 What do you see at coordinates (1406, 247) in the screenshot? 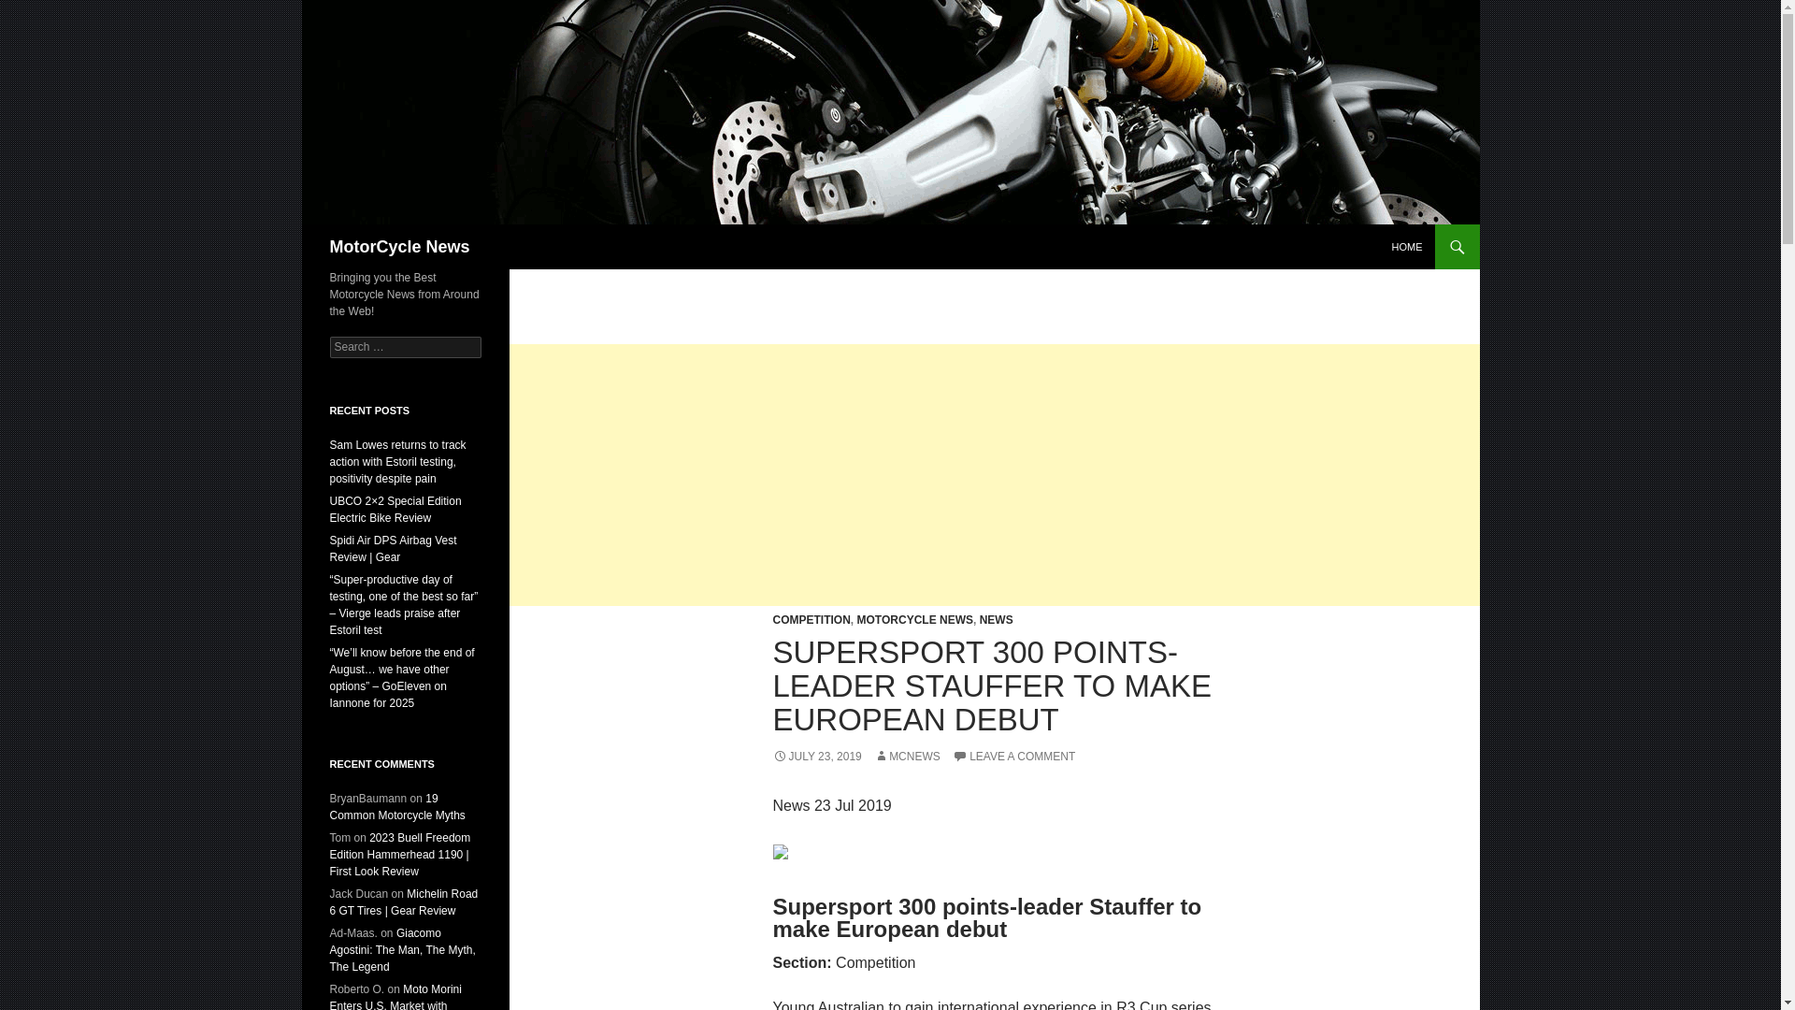
I see `HOME` at bounding box center [1406, 247].